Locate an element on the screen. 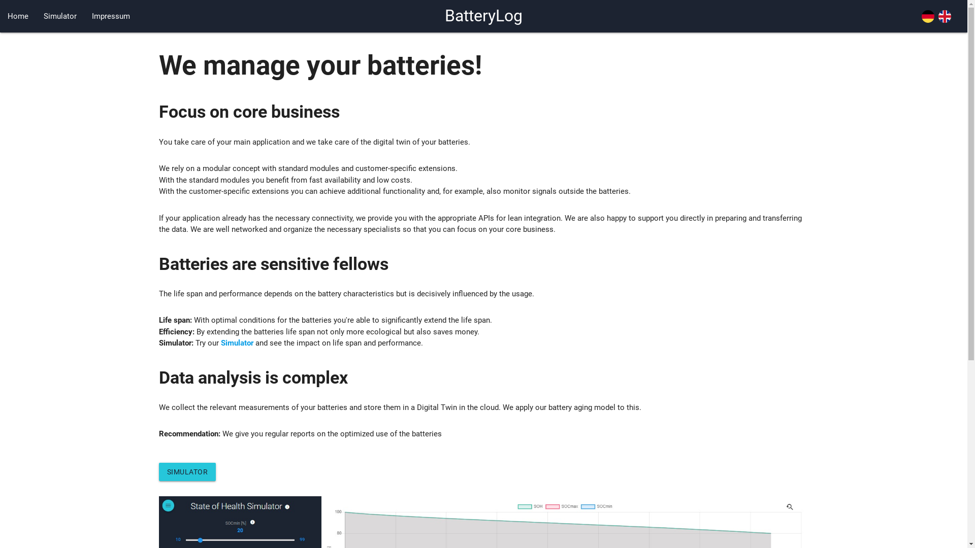 The height and width of the screenshot is (548, 975). SIMULATOR is located at coordinates (187, 472).